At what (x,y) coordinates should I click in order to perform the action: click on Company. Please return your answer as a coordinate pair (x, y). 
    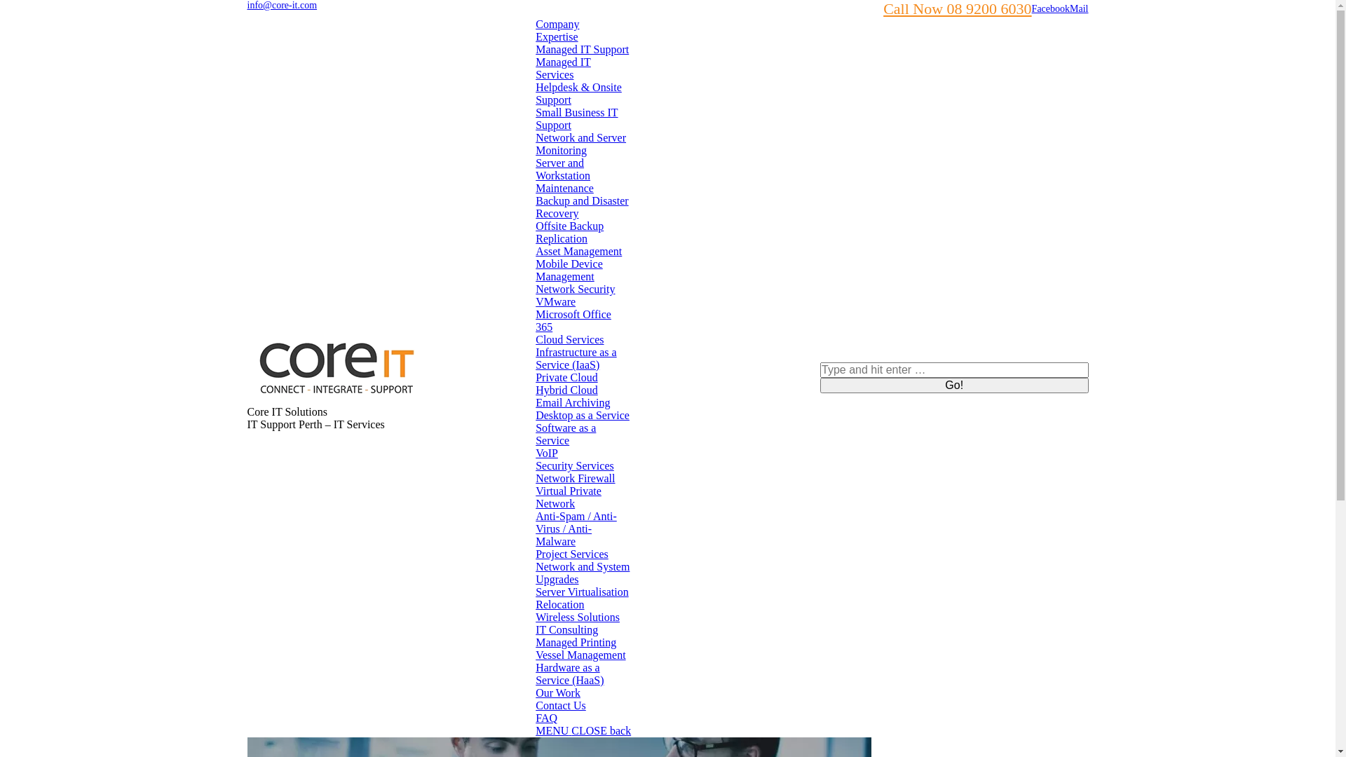
    Looking at the image, I should click on (557, 24).